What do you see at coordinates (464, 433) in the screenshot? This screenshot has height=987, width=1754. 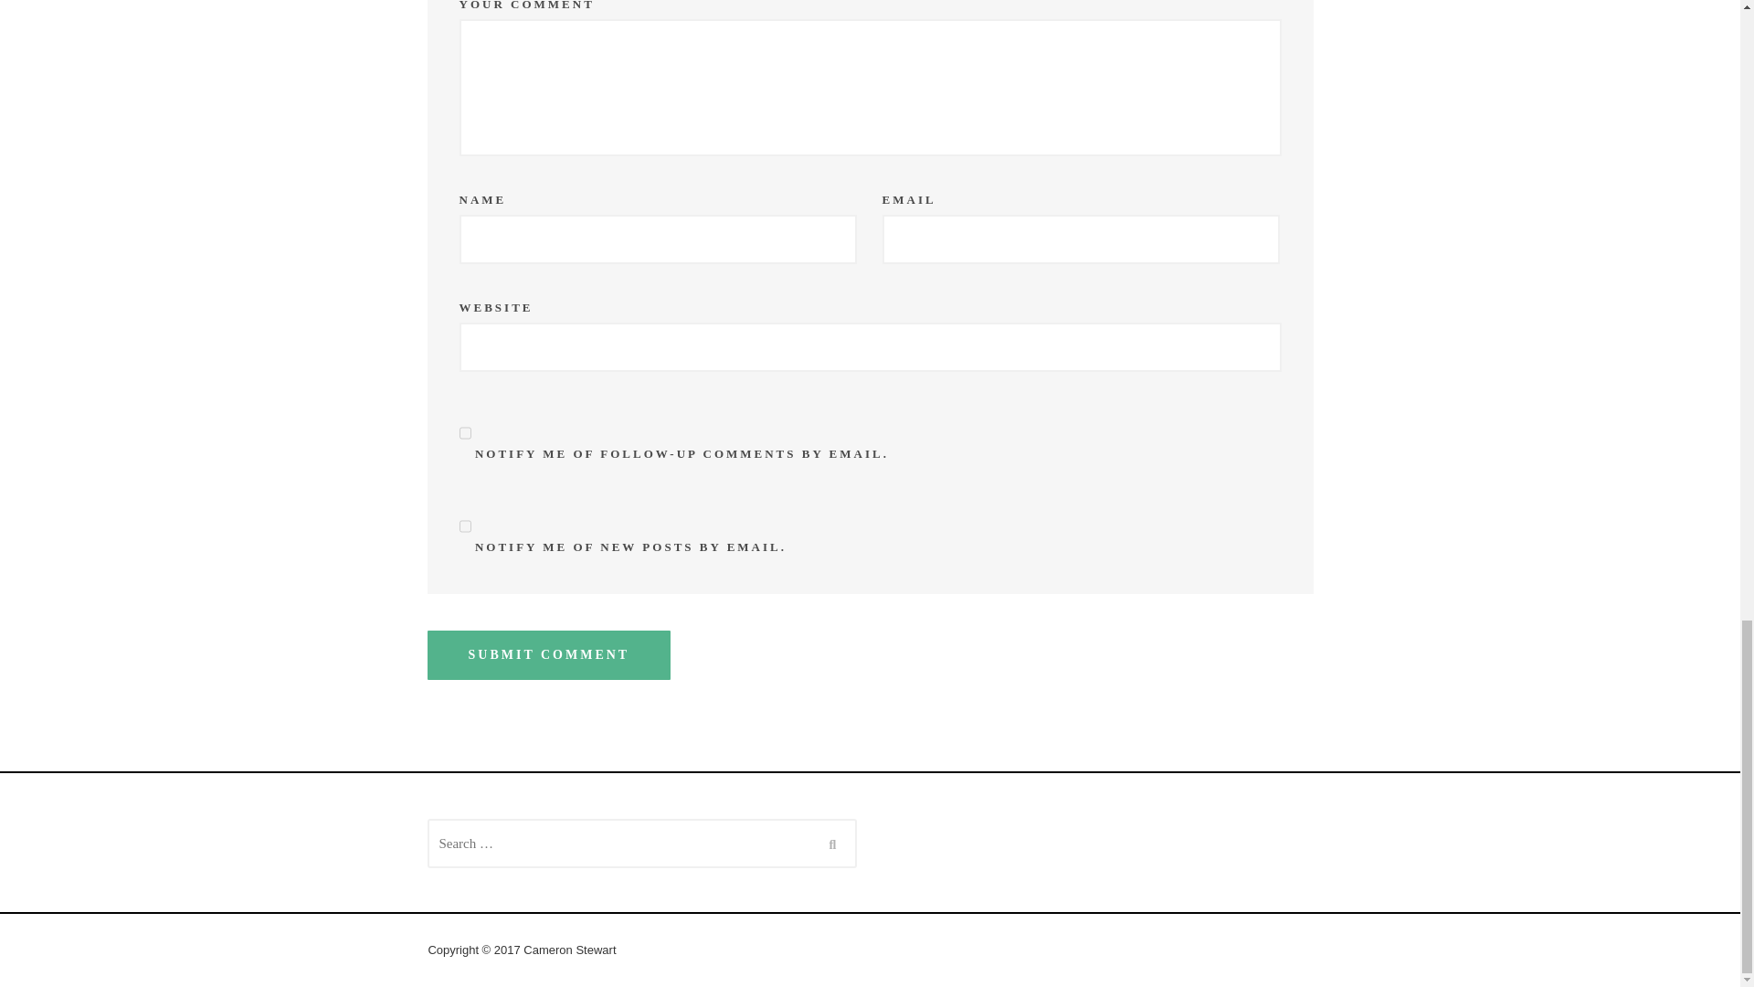 I see `subscribe` at bounding box center [464, 433].